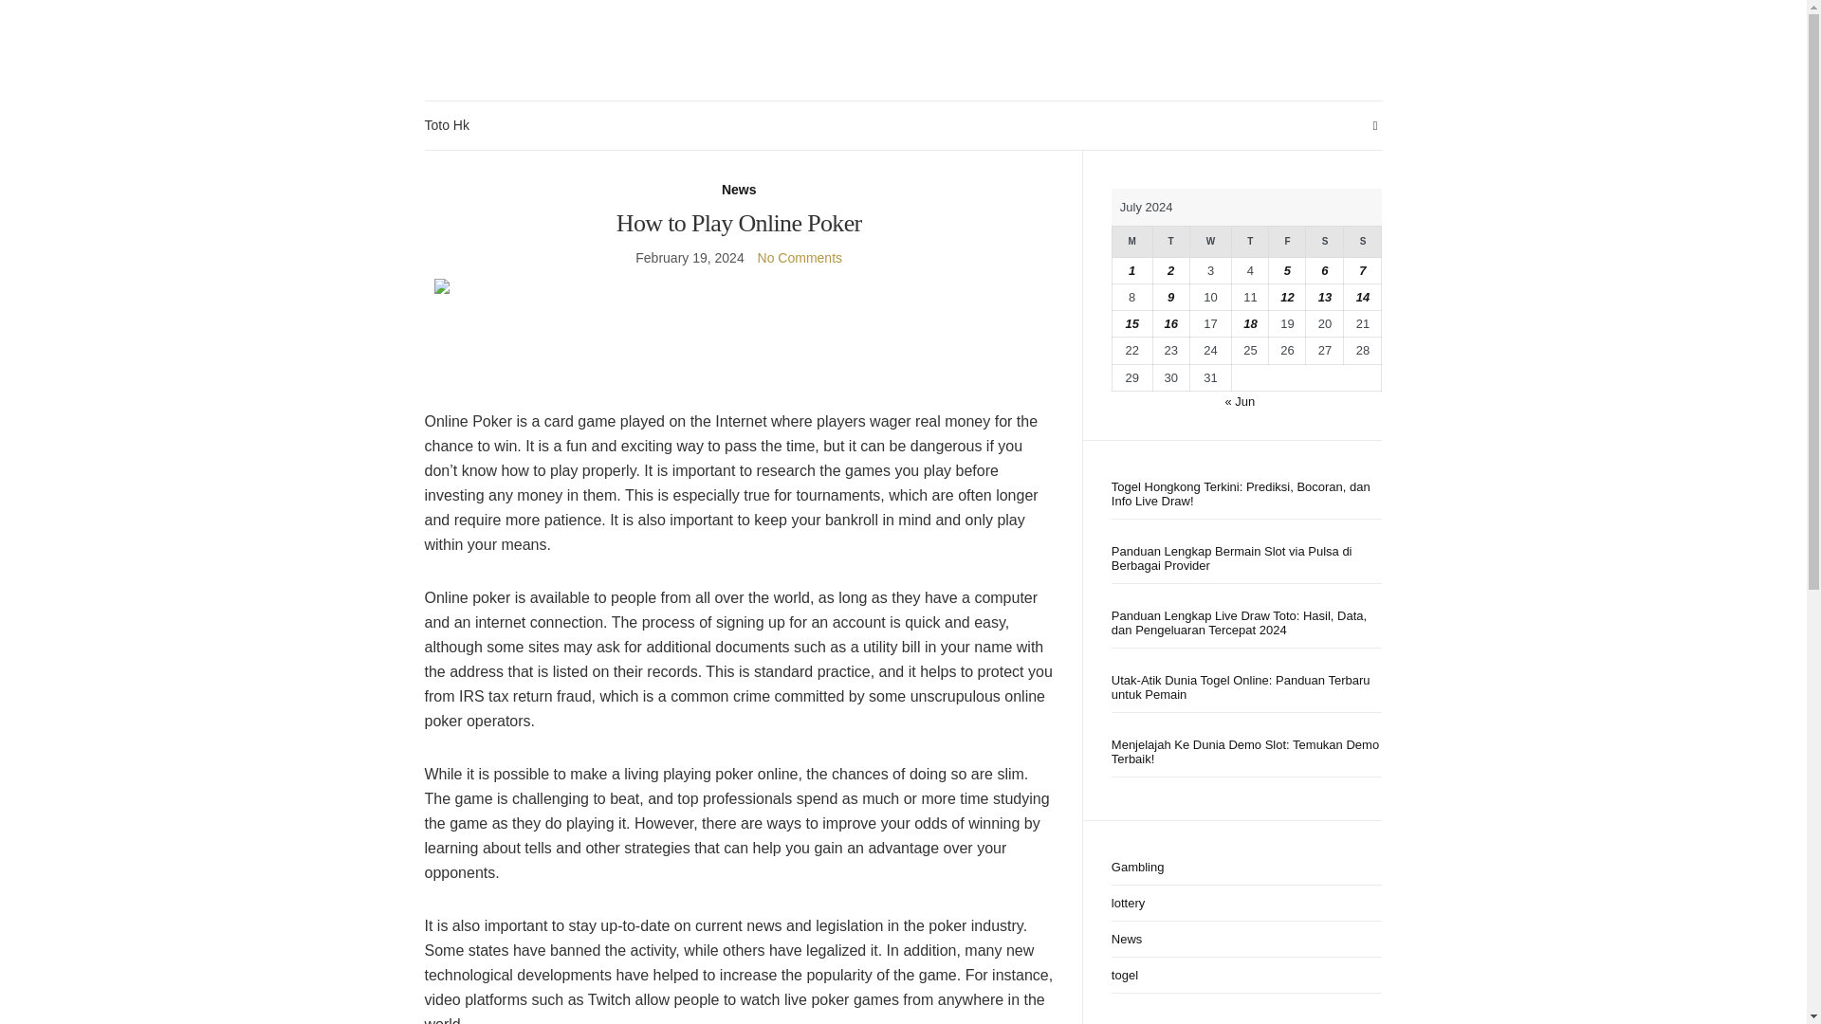  Describe the element at coordinates (1287, 241) in the screenshot. I see `Friday` at that location.